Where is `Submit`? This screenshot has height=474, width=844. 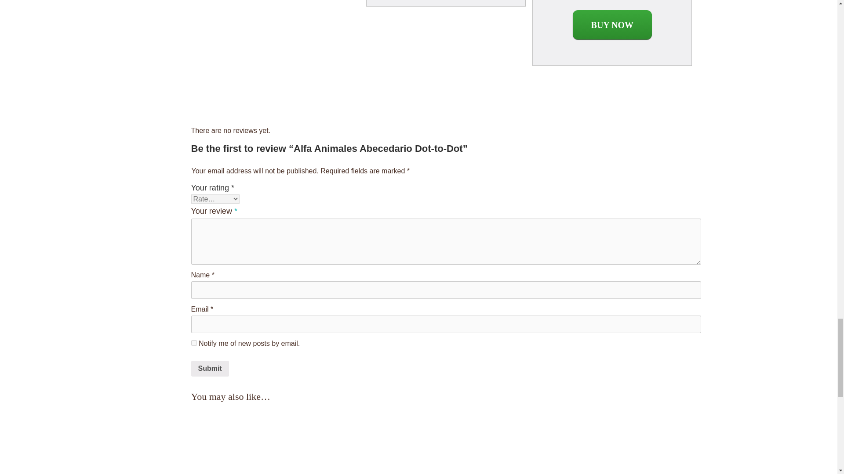 Submit is located at coordinates (209, 368).